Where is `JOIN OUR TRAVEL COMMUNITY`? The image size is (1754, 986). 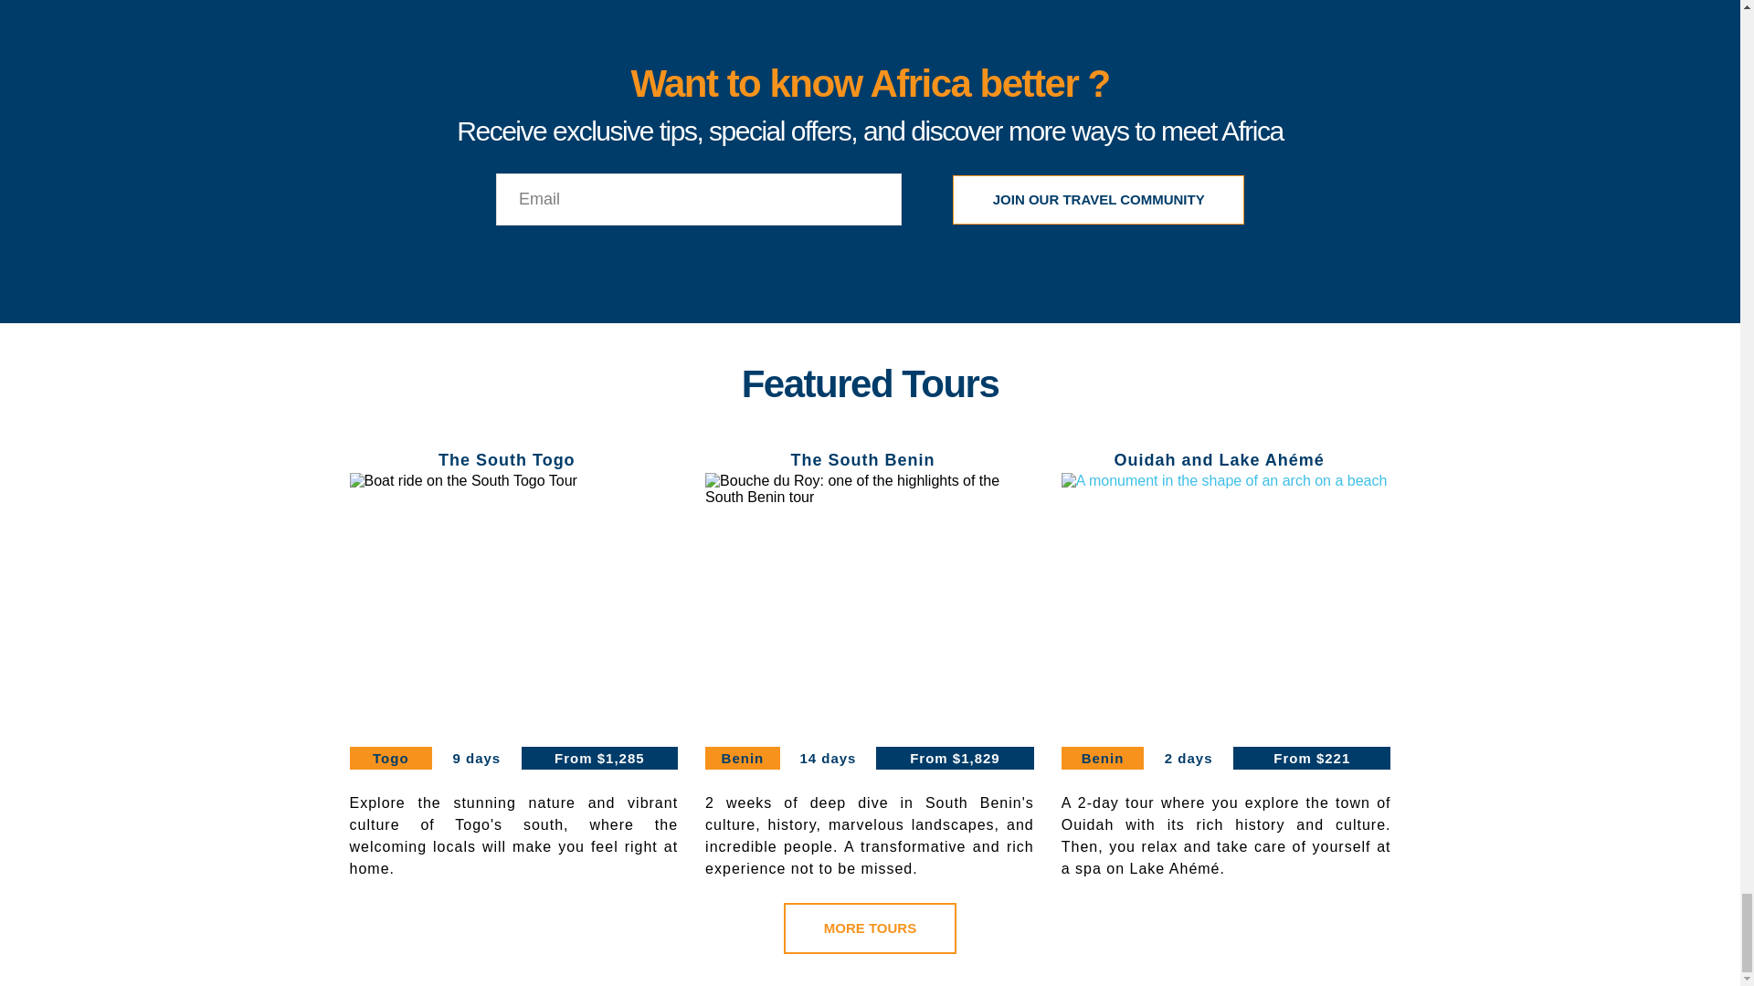
JOIN OUR TRAVEL COMMUNITY is located at coordinates (1098, 200).